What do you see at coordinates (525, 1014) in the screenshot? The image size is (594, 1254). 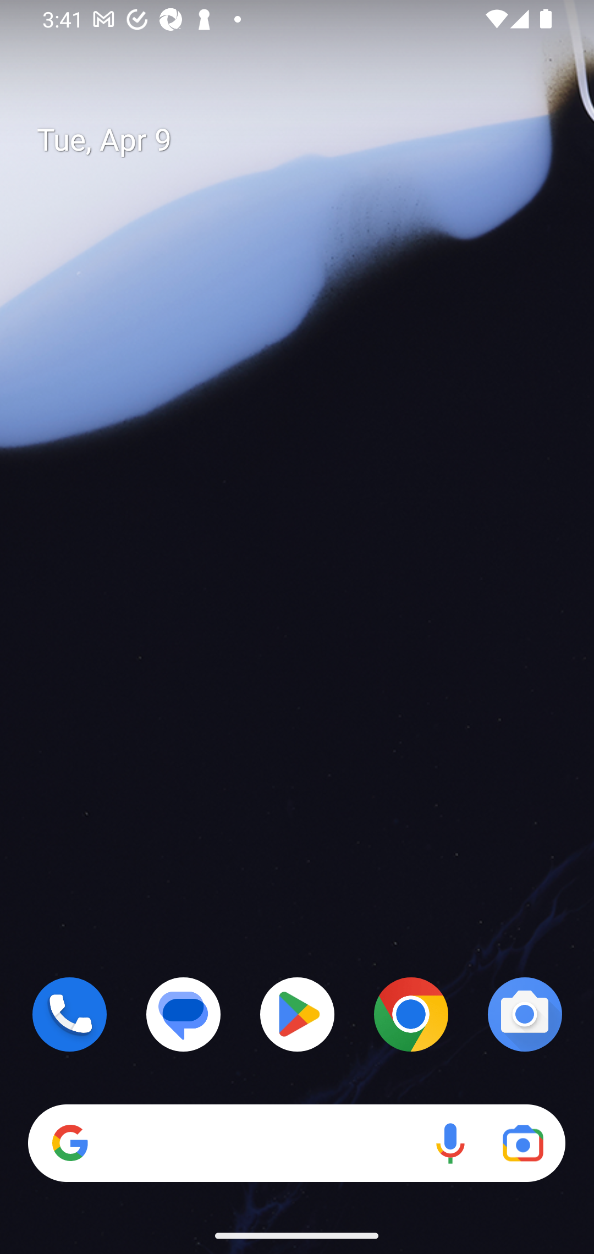 I see `Camera` at bounding box center [525, 1014].